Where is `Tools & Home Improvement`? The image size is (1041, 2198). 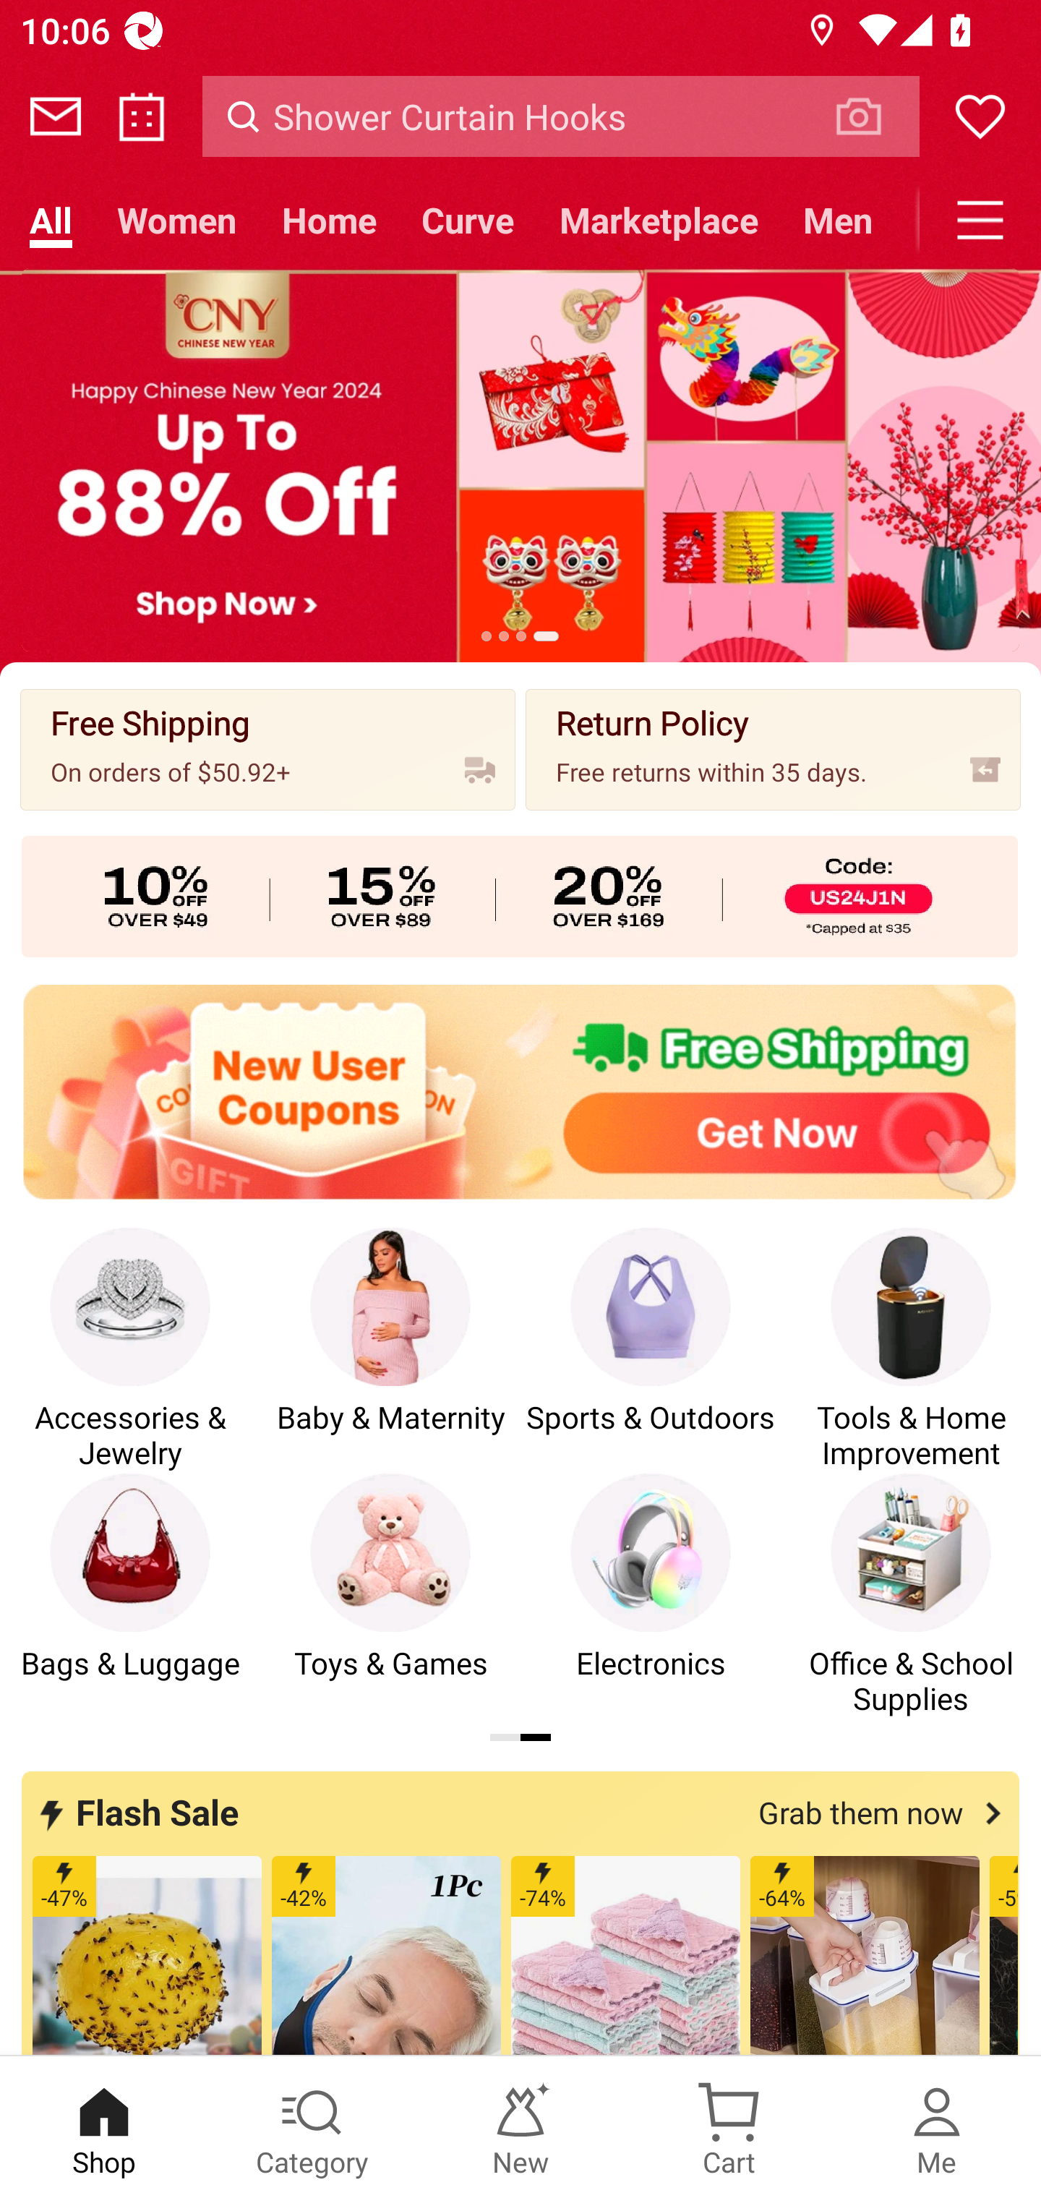 Tools & Home Improvement is located at coordinates (911, 1349).